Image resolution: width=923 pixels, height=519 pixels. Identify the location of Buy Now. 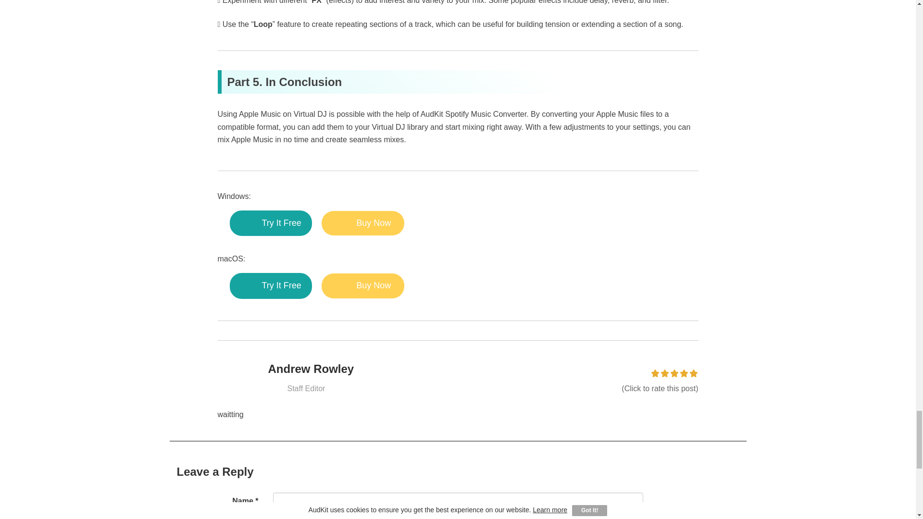
(362, 286).